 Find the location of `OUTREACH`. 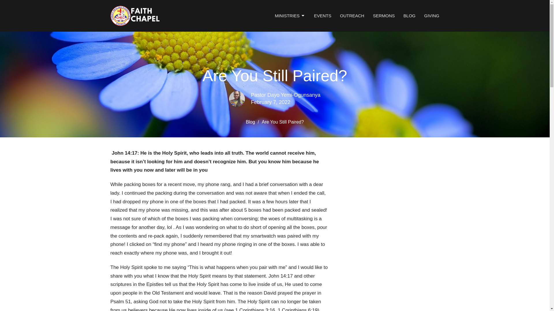

OUTREACH is located at coordinates (352, 16).